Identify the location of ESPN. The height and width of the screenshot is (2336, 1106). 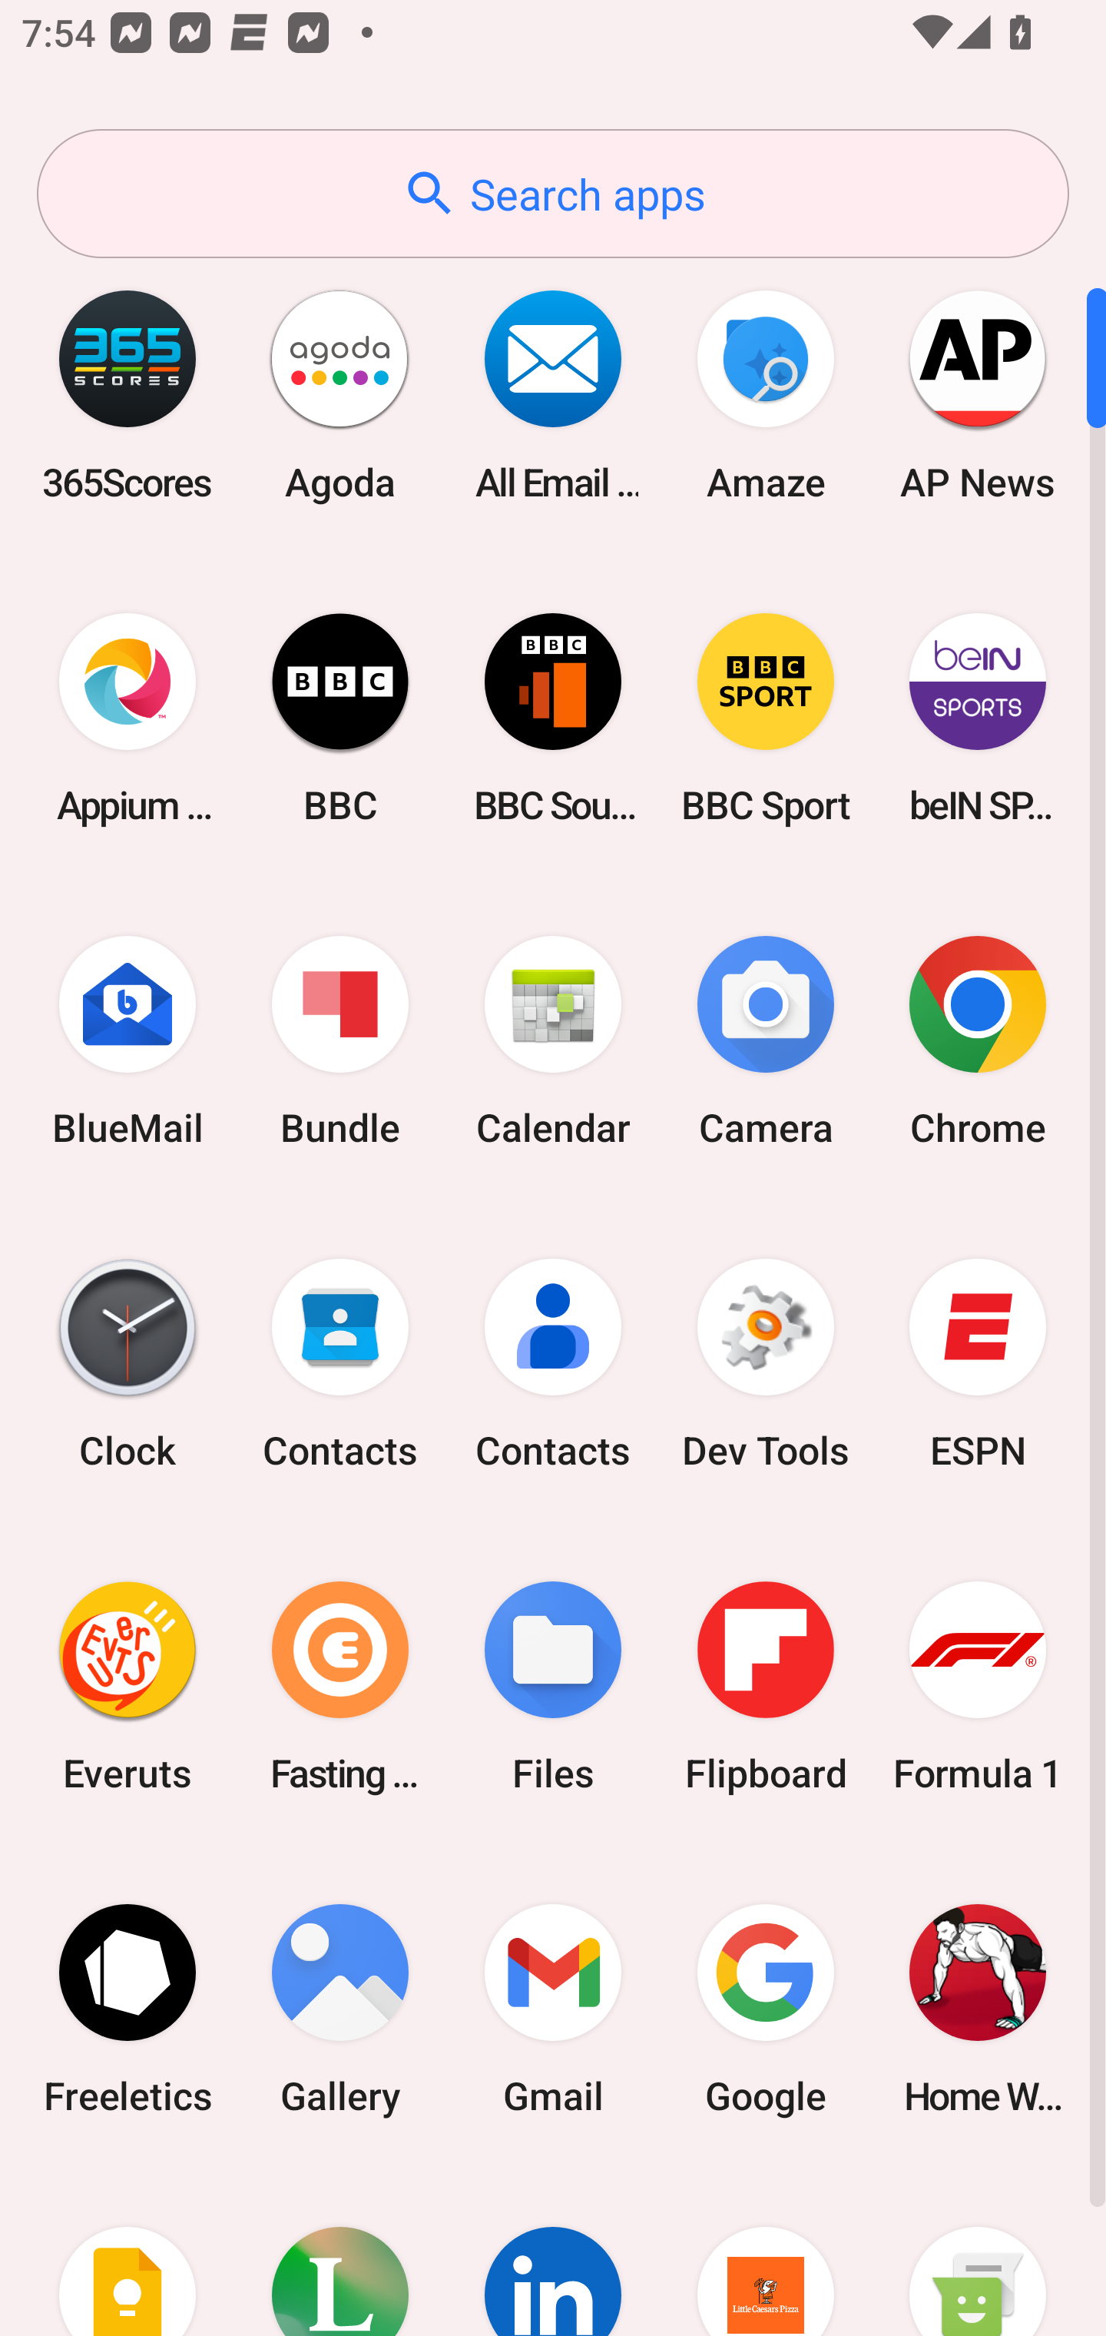
(978, 1364).